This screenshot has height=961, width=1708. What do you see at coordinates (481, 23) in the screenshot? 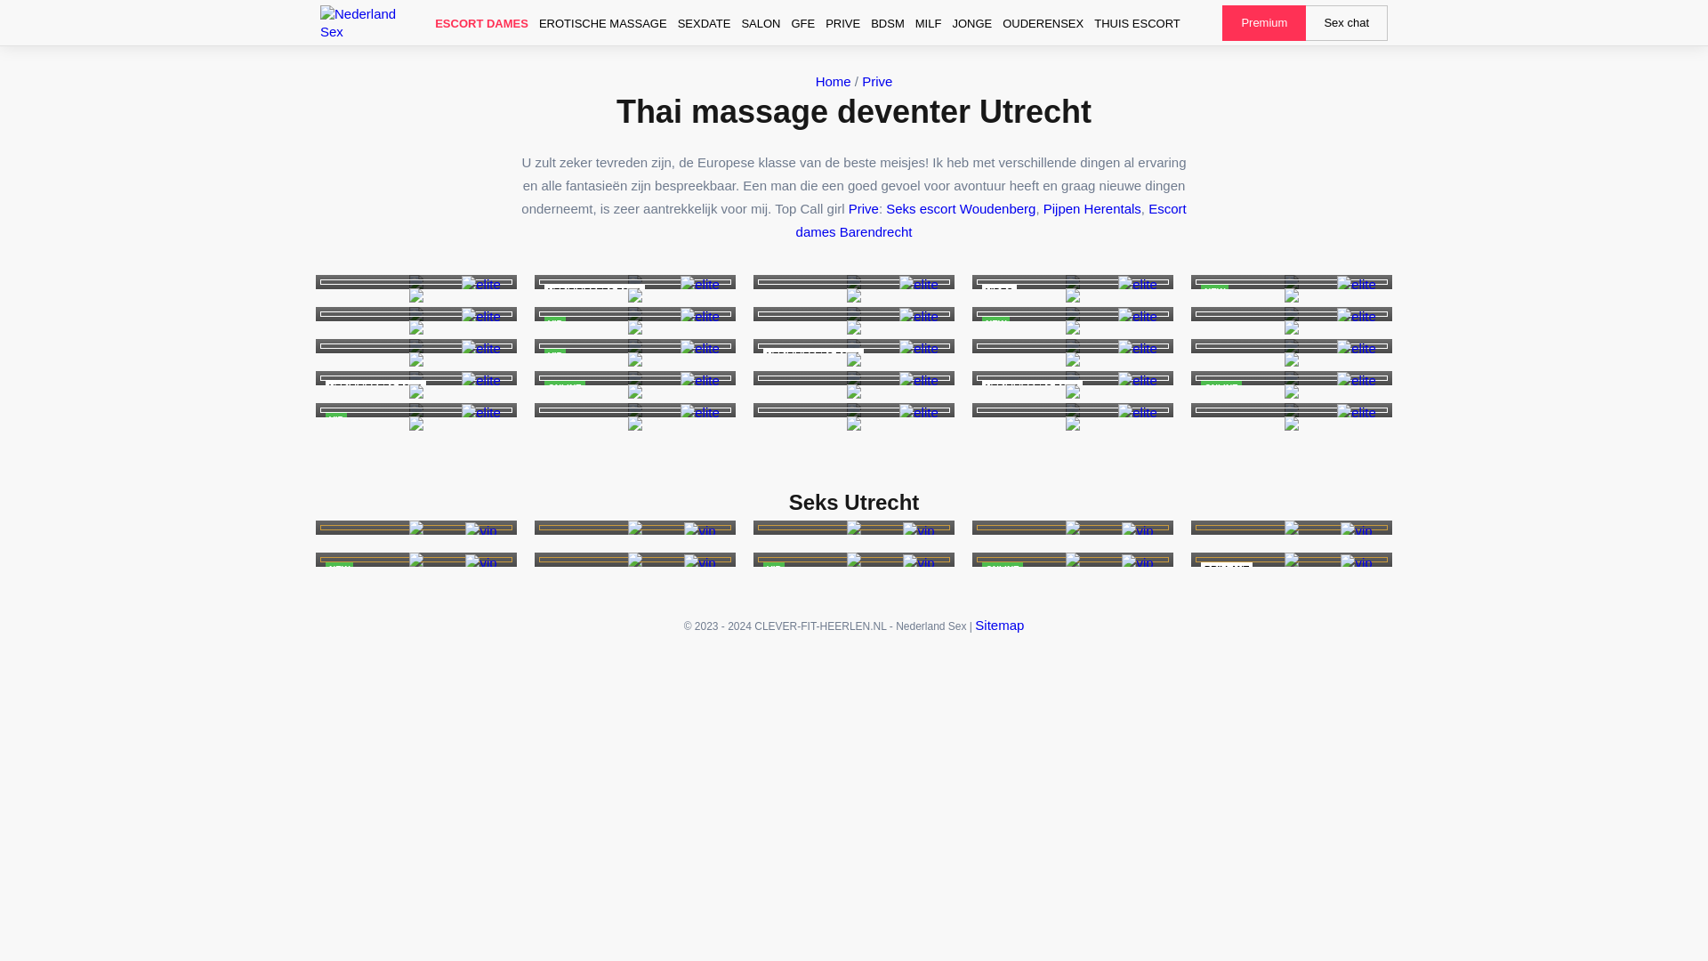
I see `ESCORT DAMES` at bounding box center [481, 23].